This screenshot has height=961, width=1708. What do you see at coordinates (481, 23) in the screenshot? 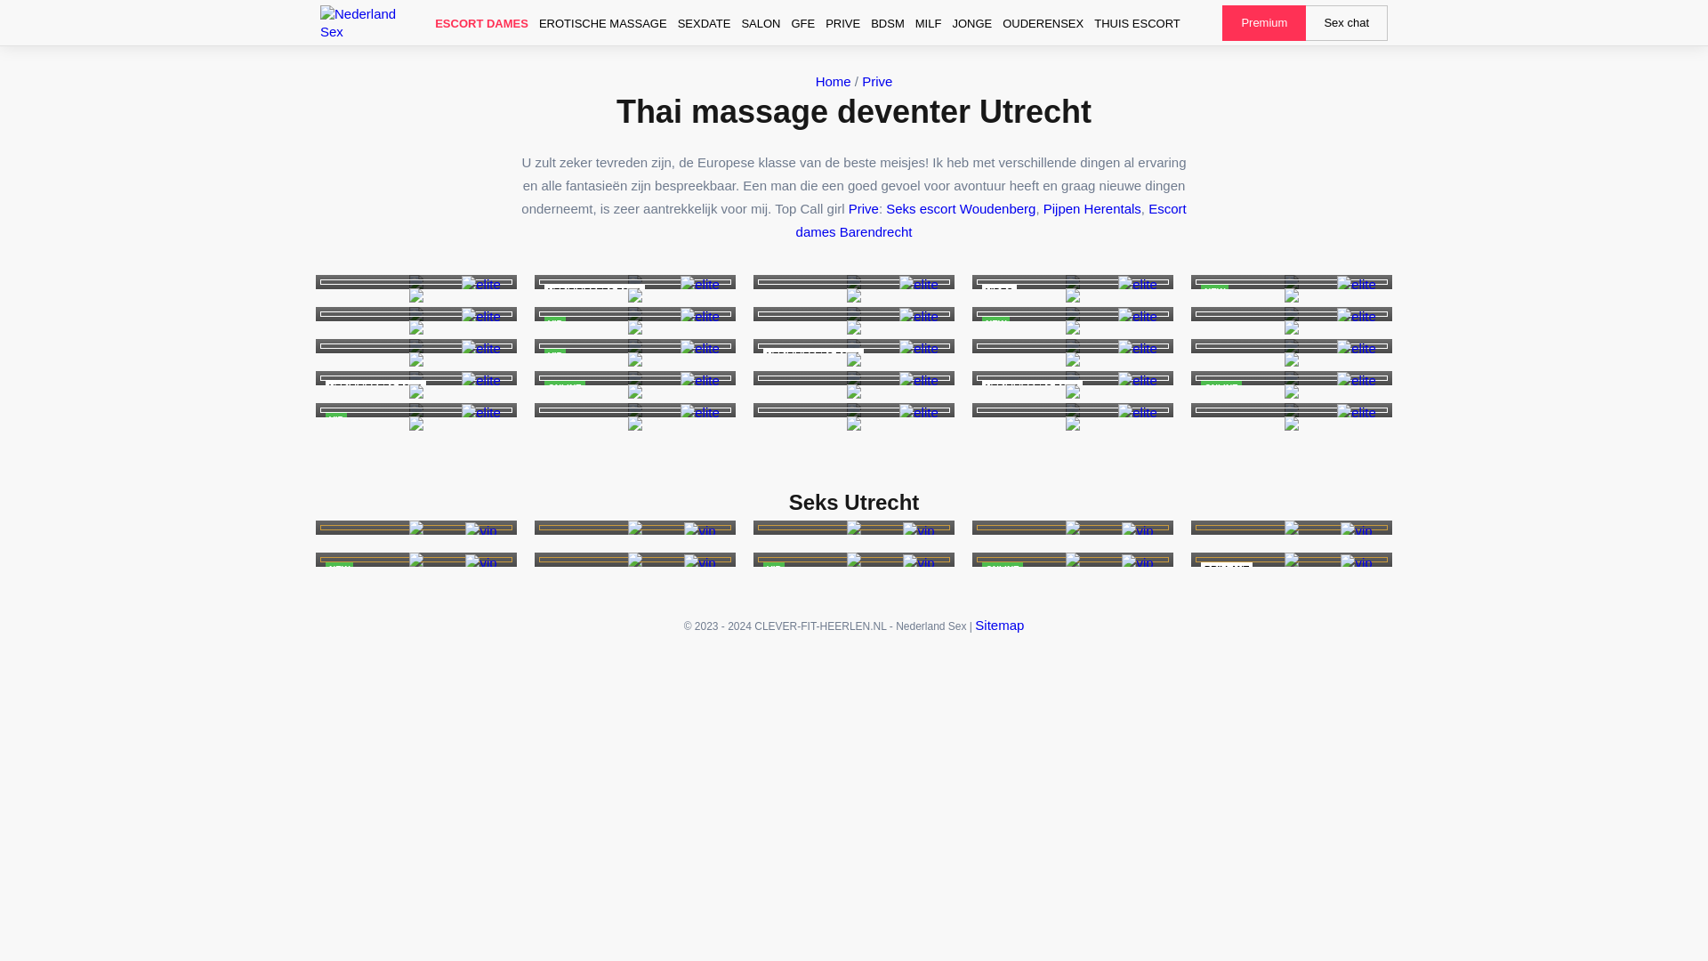
I see `ESCORT DAMES` at bounding box center [481, 23].